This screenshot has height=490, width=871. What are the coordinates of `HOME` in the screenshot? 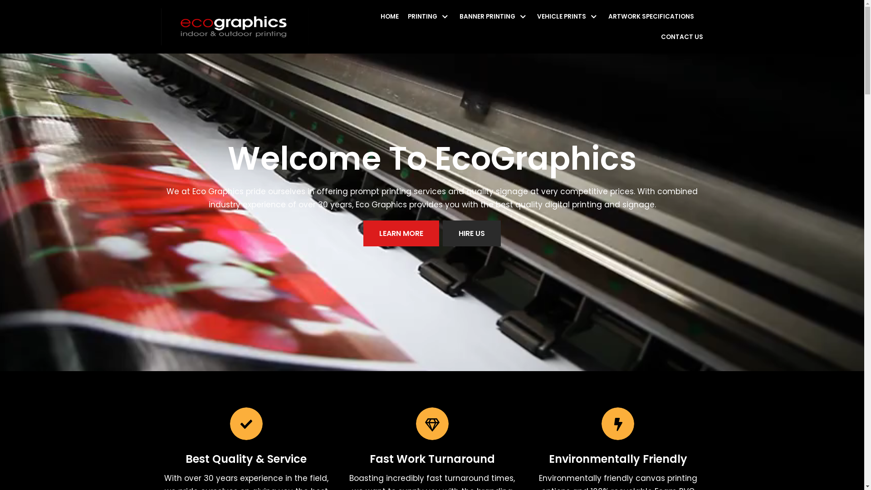 It's located at (390, 16).